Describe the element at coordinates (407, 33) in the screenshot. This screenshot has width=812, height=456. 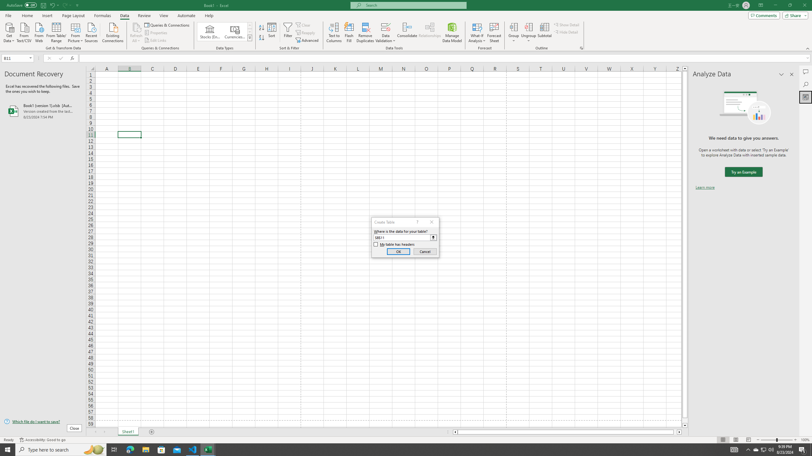
I see `Consolidate...` at that location.